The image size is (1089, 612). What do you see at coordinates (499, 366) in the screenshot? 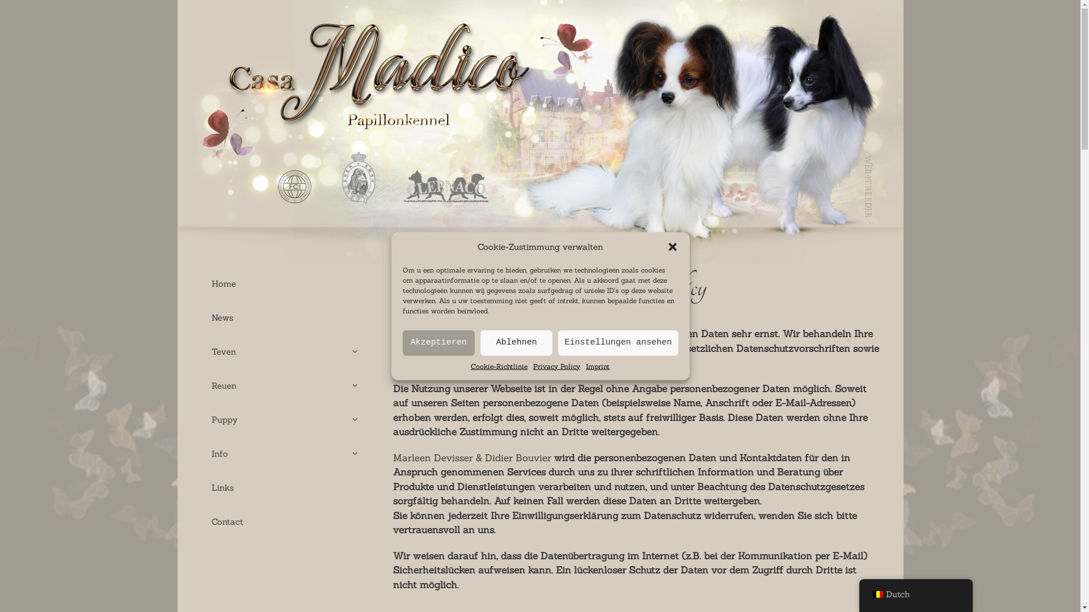
I see `Cookie-Richtlinie` at bounding box center [499, 366].